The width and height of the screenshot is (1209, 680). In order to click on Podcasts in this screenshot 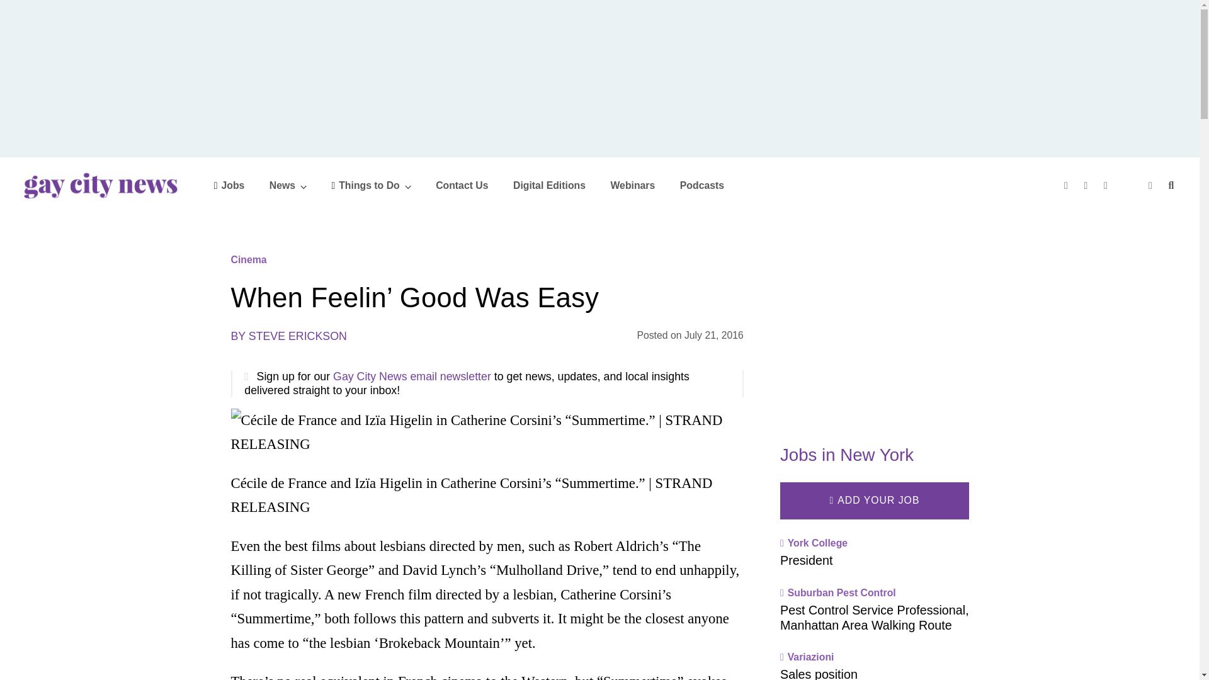, I will do `click(701, 185)`.